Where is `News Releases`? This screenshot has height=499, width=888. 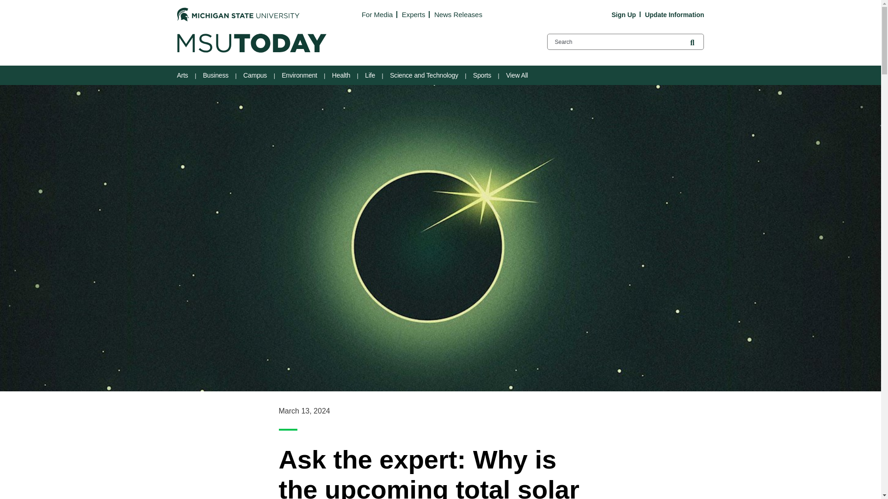
News Releases is located at coordinates (458, 14).